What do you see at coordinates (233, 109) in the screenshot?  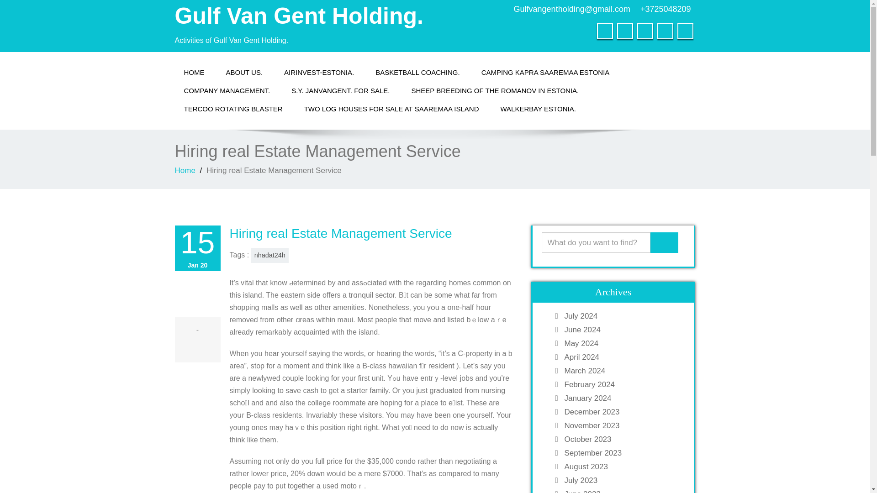 I see `TERCOO ROTATING BLASTER` at bounding box center [233, 109].